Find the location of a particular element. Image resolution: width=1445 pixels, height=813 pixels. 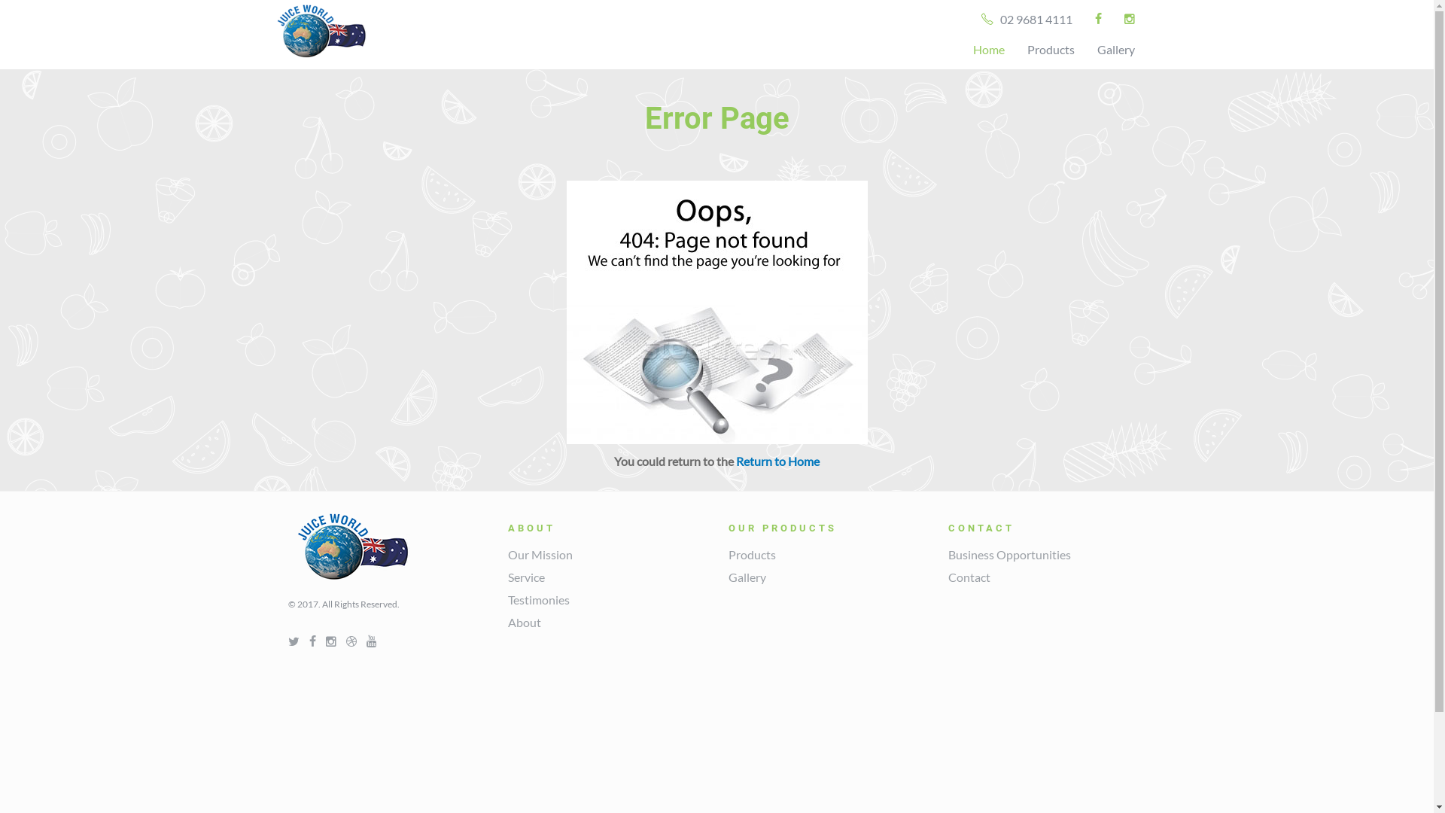

About is located at coordinates (525, 622).